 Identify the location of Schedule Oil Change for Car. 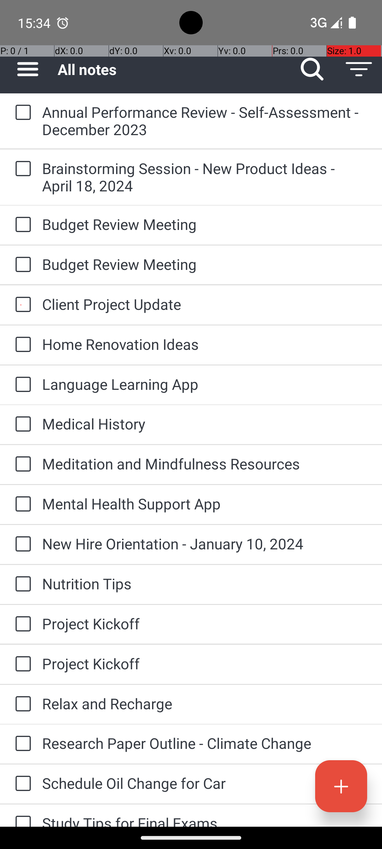
(205, 783).